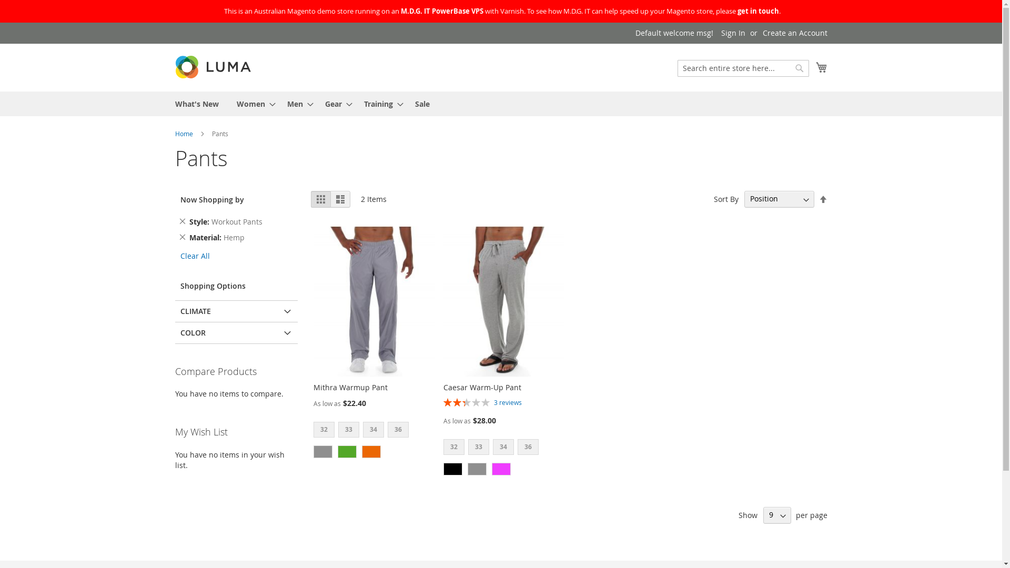 The width and height of the screenshot is (1010, 568). What do you see at coordinates (197, 104) in the screenshot?
I see `What's New` at bounding box center [197, 104].